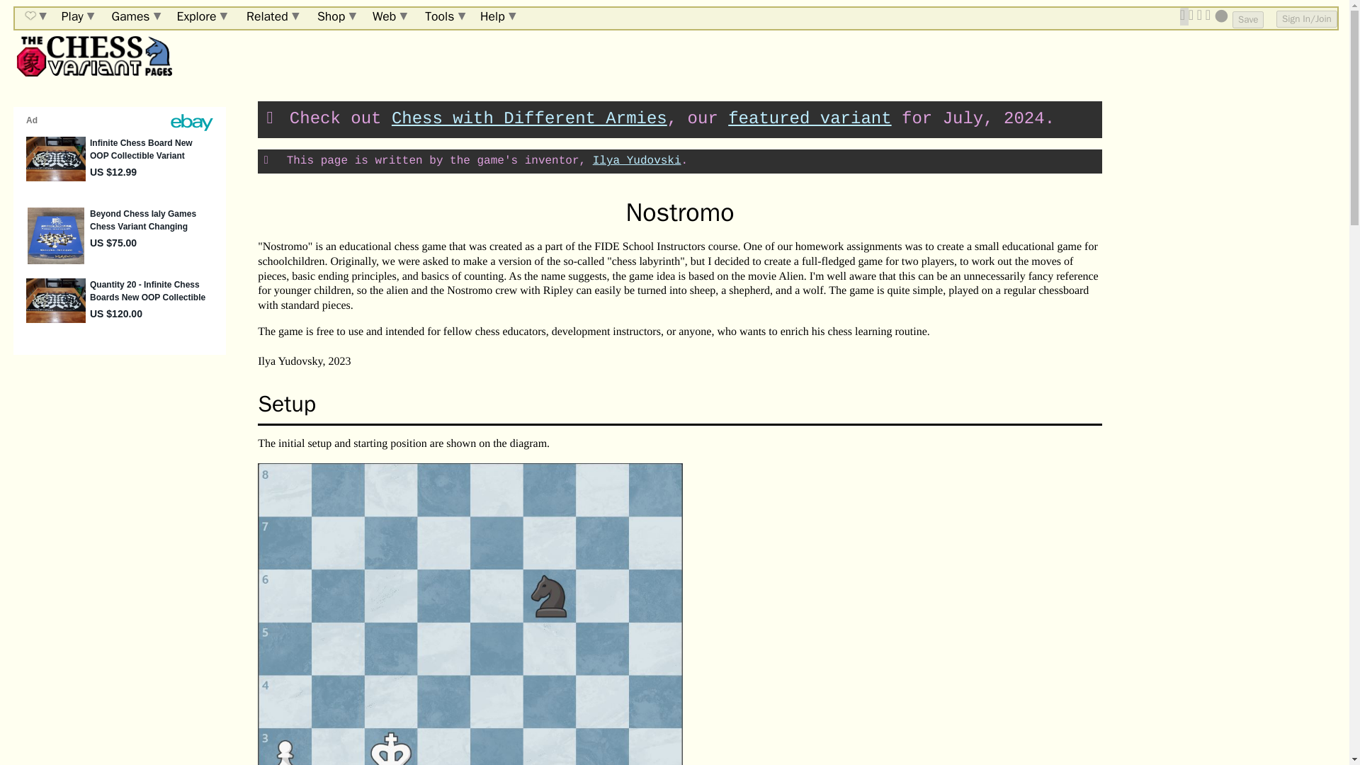 The height and width of the screenshot is (765, 1360). I want to click on Advertisement, so click(119, 443).